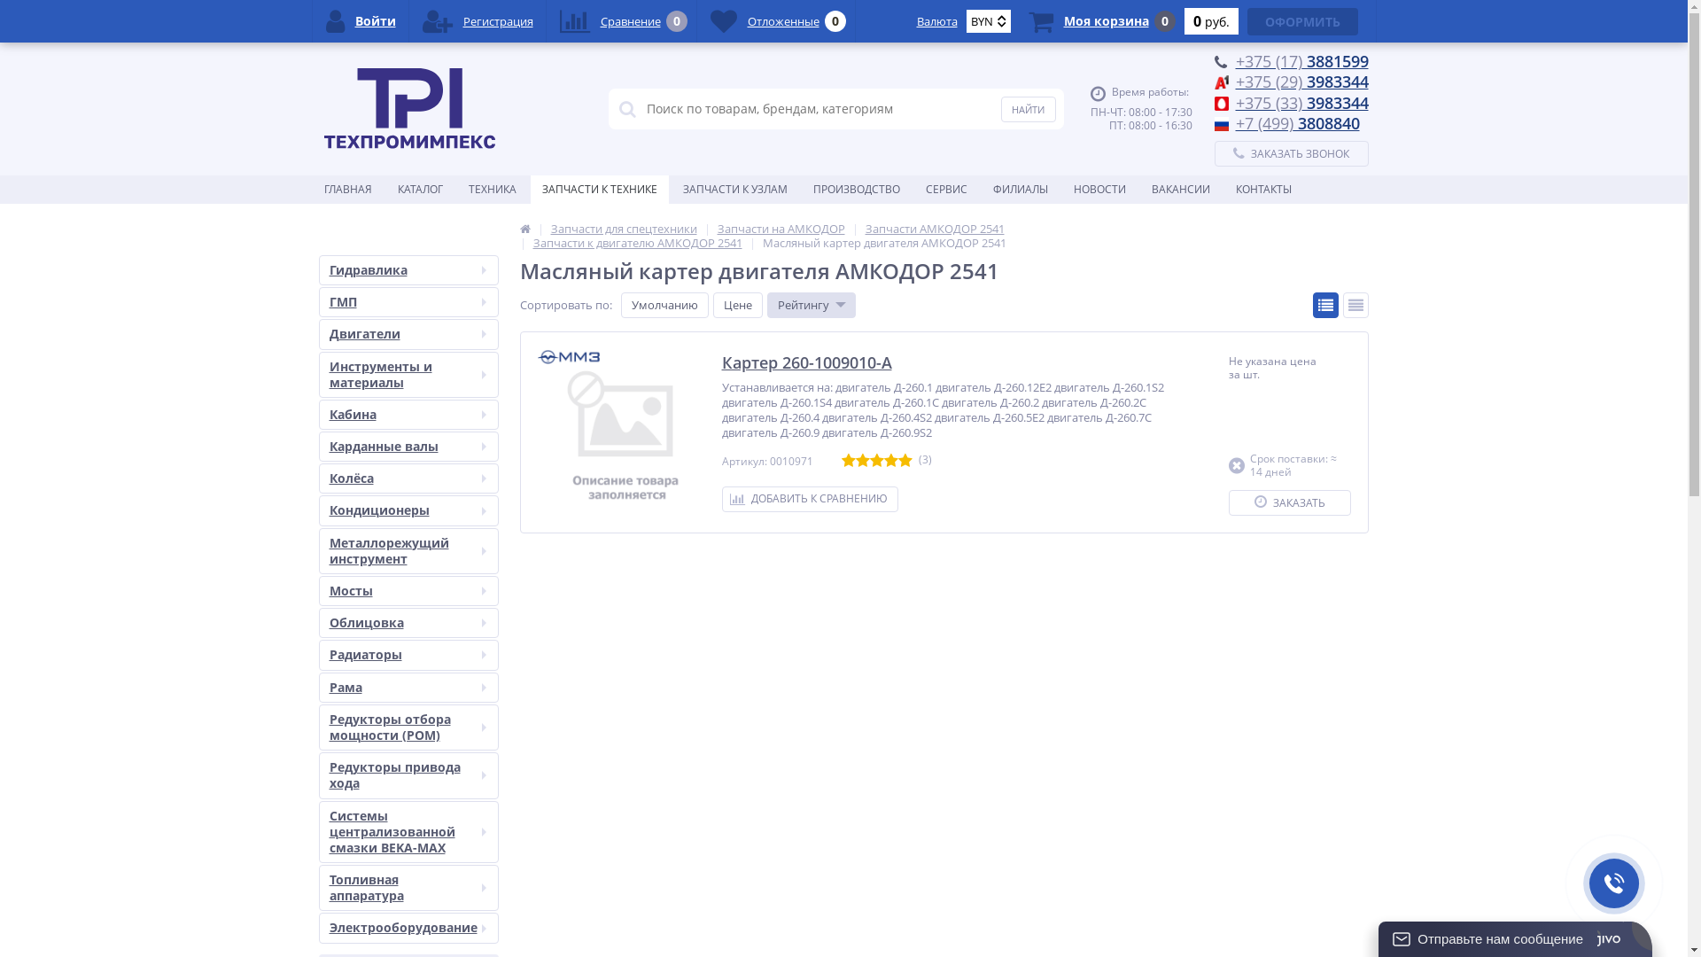 The height and width of the screenshot is (957, 1701). What do you see at coordinates (1297, 123) in the screenshot?
I see `+7 (499) 3808840` at bounding box center [1297, 123].